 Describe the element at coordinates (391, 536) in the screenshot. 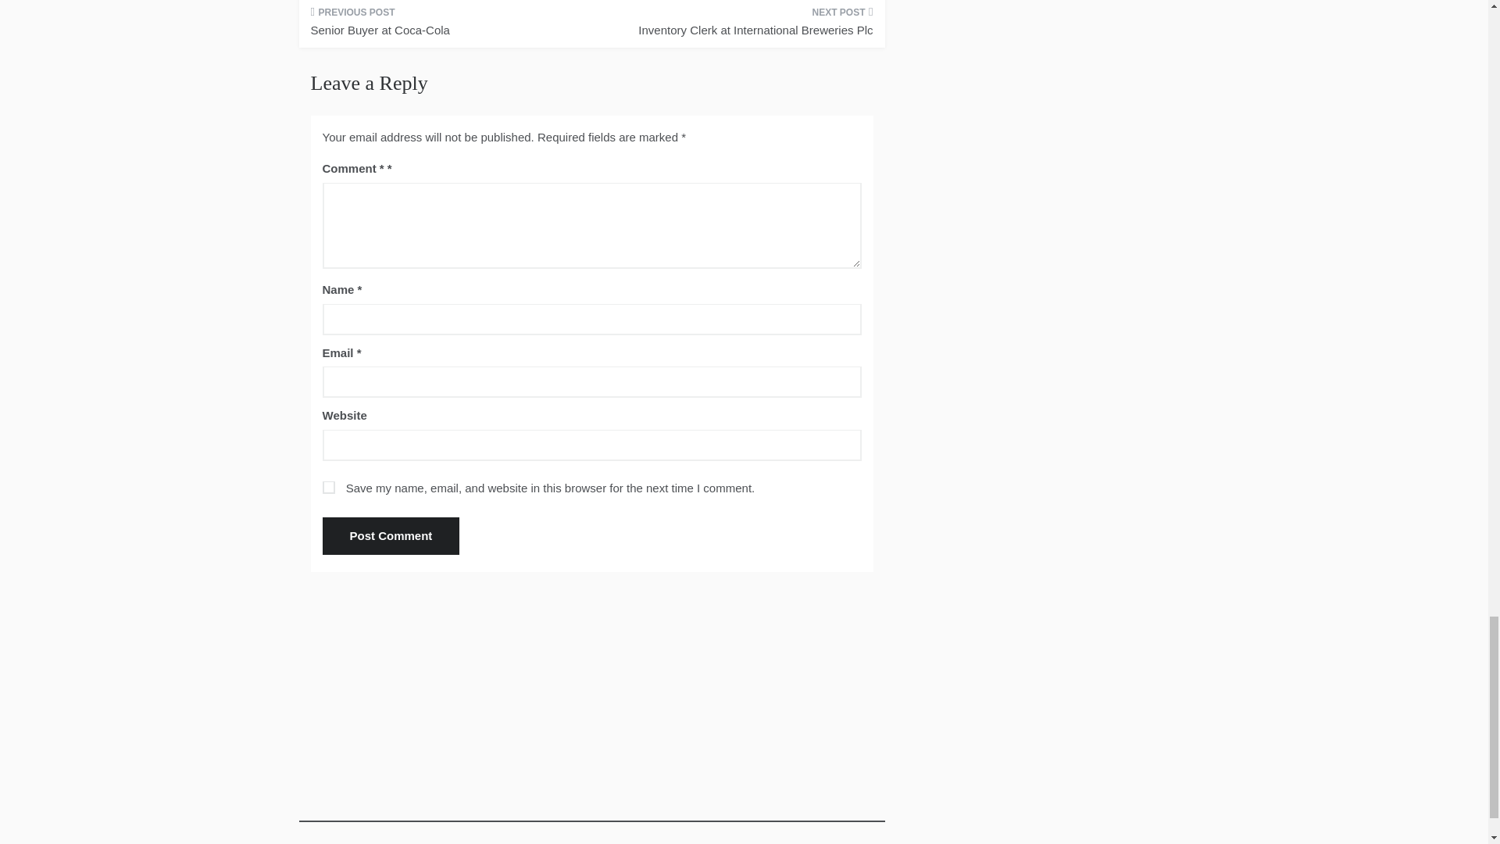

I see `Post Comment` at that location.